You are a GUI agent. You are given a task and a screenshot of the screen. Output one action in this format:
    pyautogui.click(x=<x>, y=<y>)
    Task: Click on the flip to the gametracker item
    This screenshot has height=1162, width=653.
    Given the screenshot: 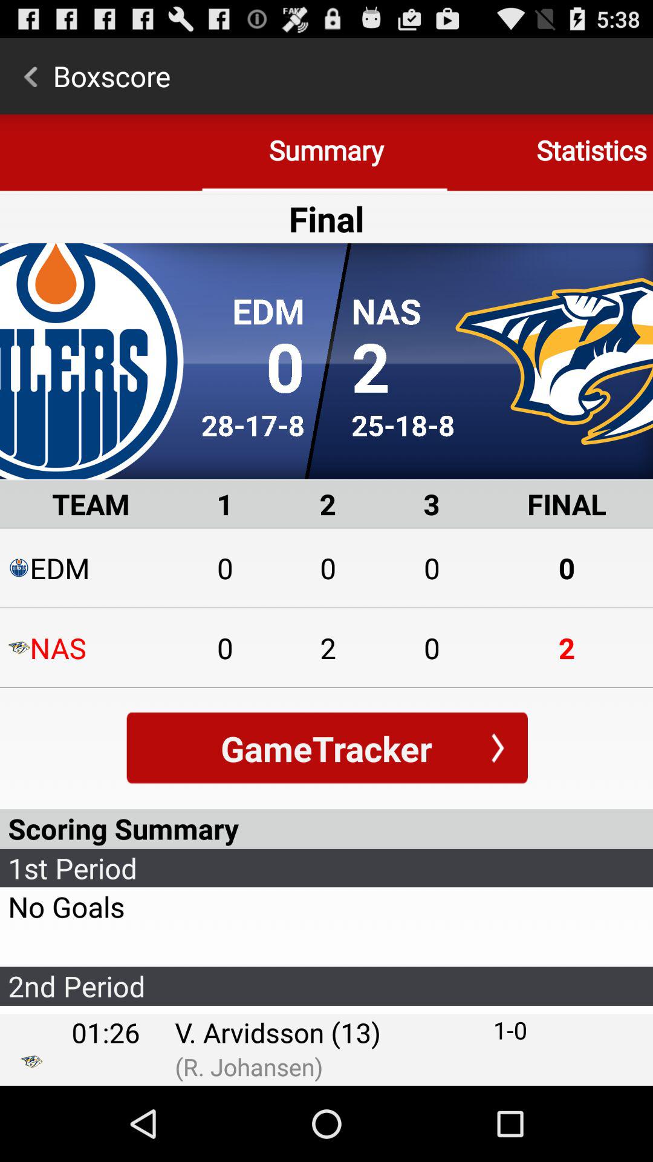 What is the action you would take?
    pyautogui.click(x=326, y=748)
    